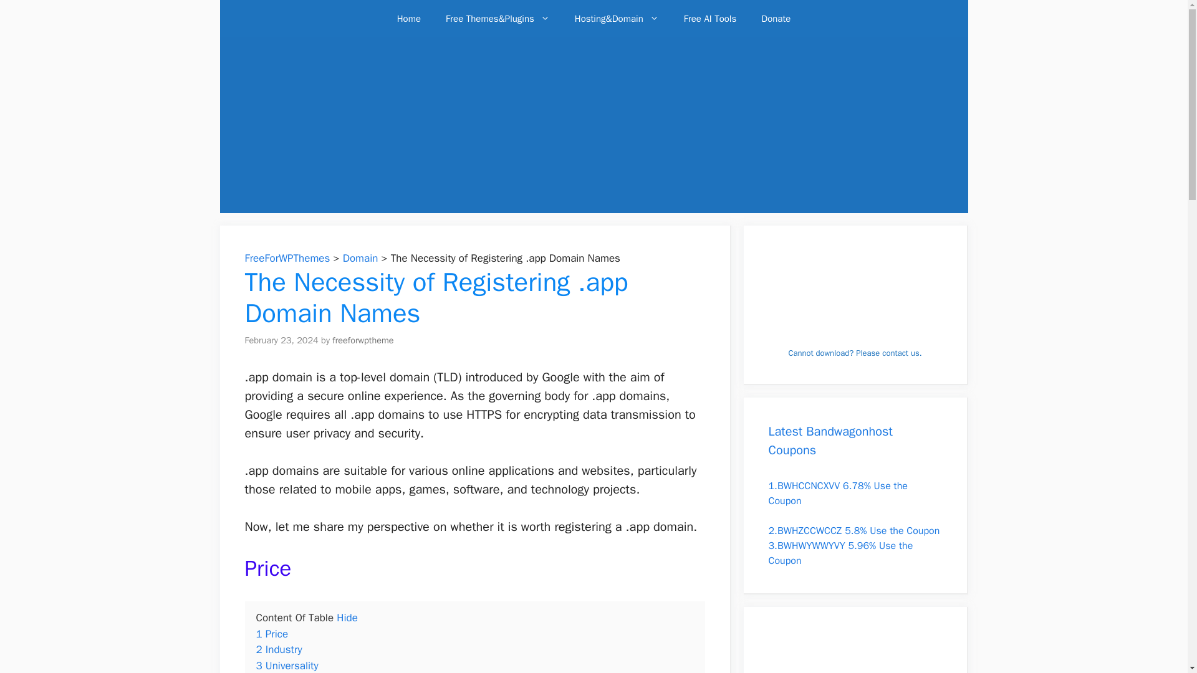 This screenshot has height=673, width=1197. Describe the element at coordinates (776, 19) in the screenshot. I see `Donate` at that location.